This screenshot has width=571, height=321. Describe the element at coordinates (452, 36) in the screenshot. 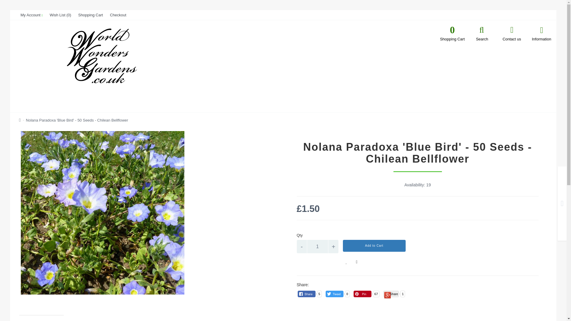

I see `My Account` at that location.